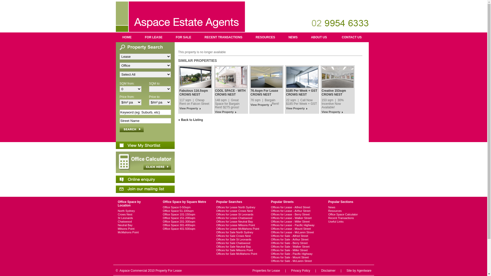 Image resolution: width=491 pixels, height=276 pixels. What do you see at coordinates (239, 250) in the screenshot?
I see `Offices for Sale Milsons Point` at bounding box center [239, 250].